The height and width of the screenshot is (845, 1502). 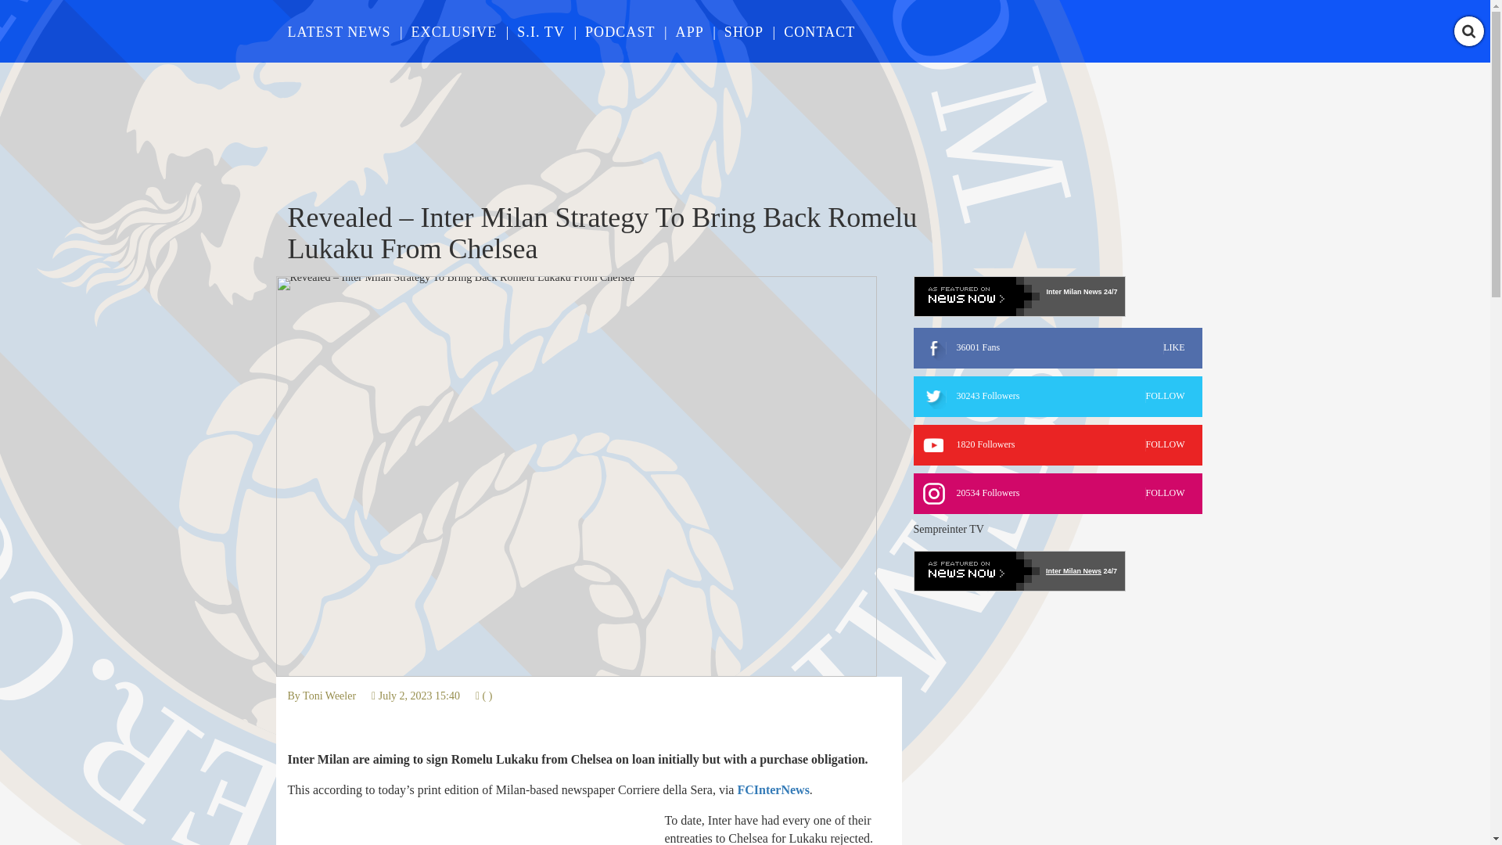 I want to click on Inter Milan News, so click(x=1058, y=347).